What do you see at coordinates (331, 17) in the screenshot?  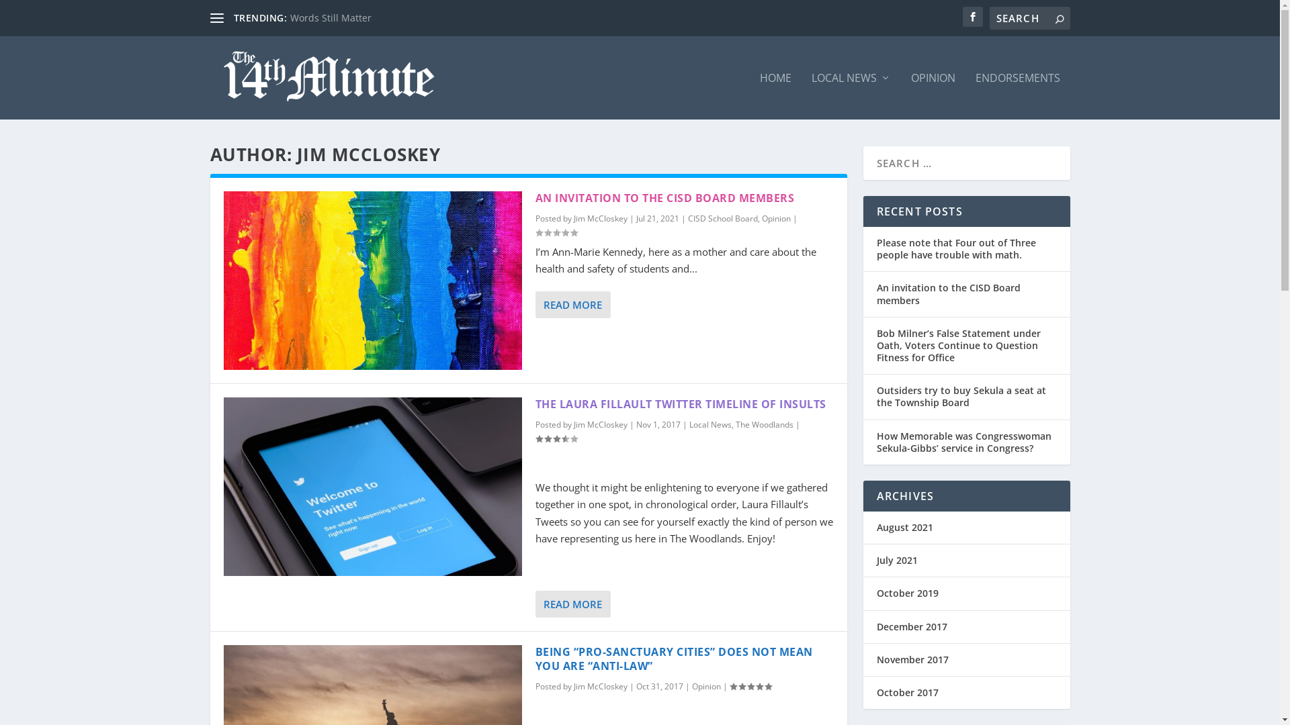 I see `Words Still Matter` at bounding box center [331, 17].